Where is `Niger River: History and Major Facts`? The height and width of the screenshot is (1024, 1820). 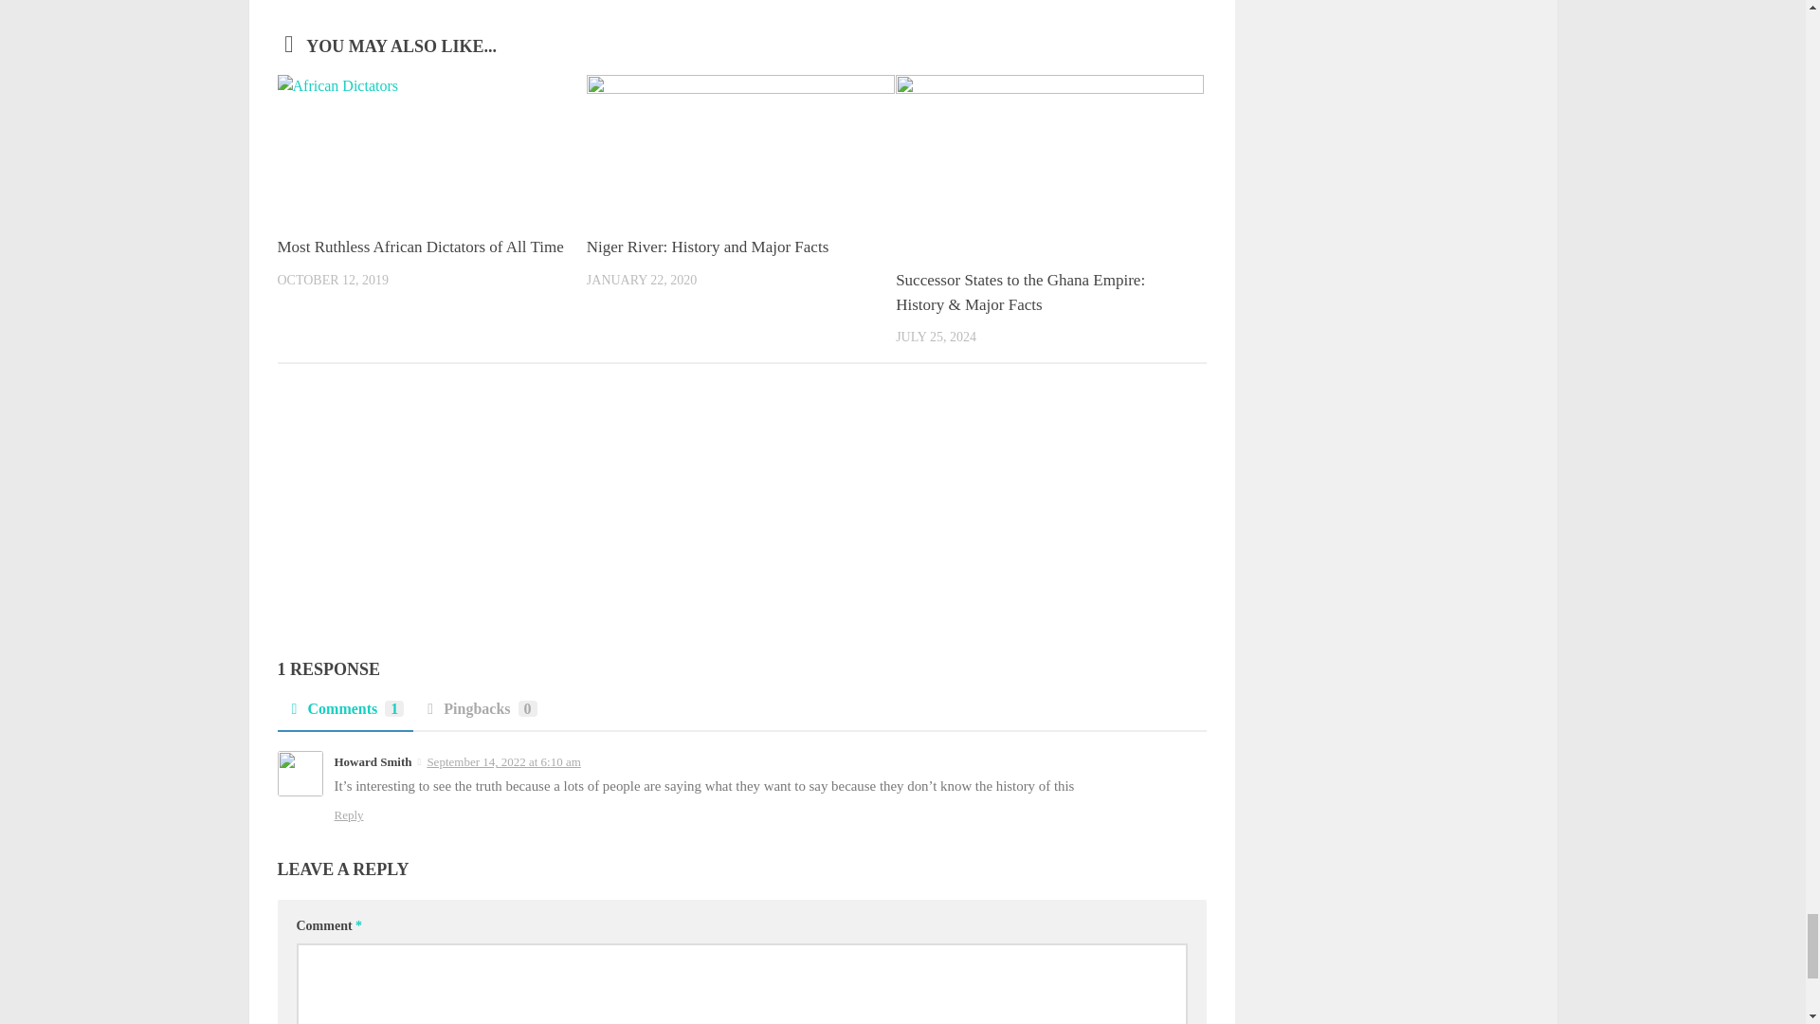 Niger River: History and Major Facts is located at coordinates (707, 247).